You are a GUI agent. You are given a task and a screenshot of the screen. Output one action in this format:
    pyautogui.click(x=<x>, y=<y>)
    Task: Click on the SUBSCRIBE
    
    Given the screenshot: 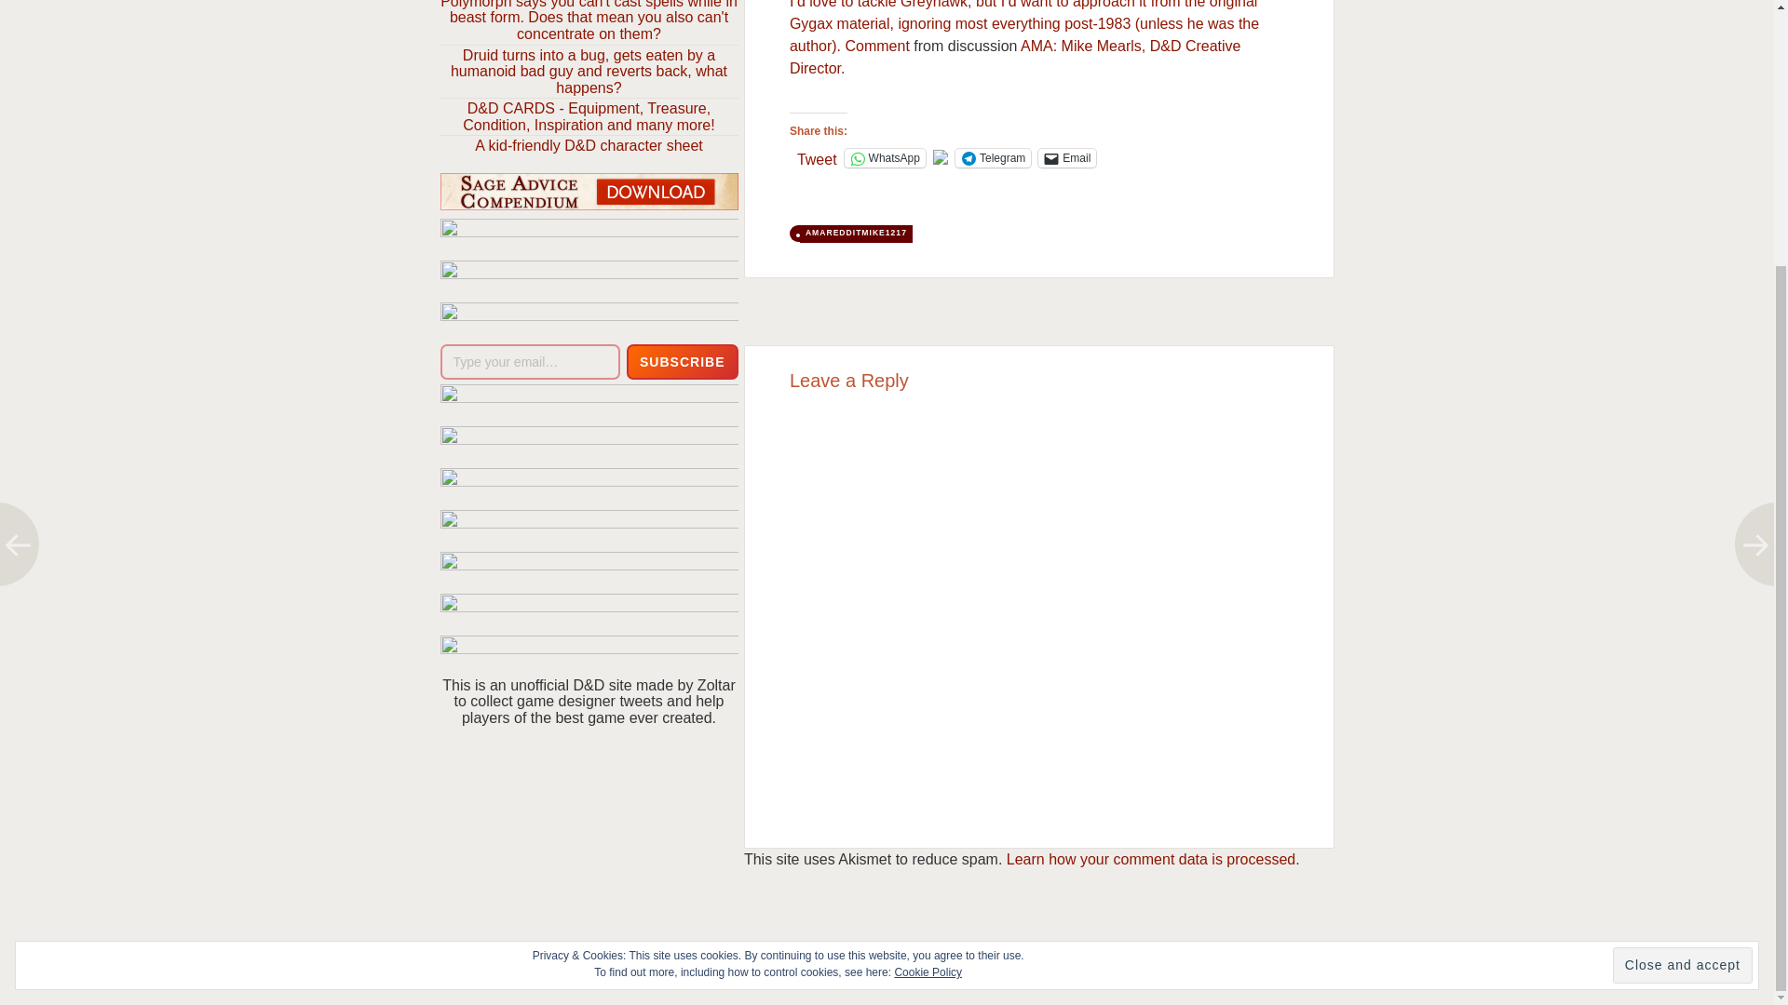 What is the action you would take?
    pyautogui.click(x=682, y=362)
    